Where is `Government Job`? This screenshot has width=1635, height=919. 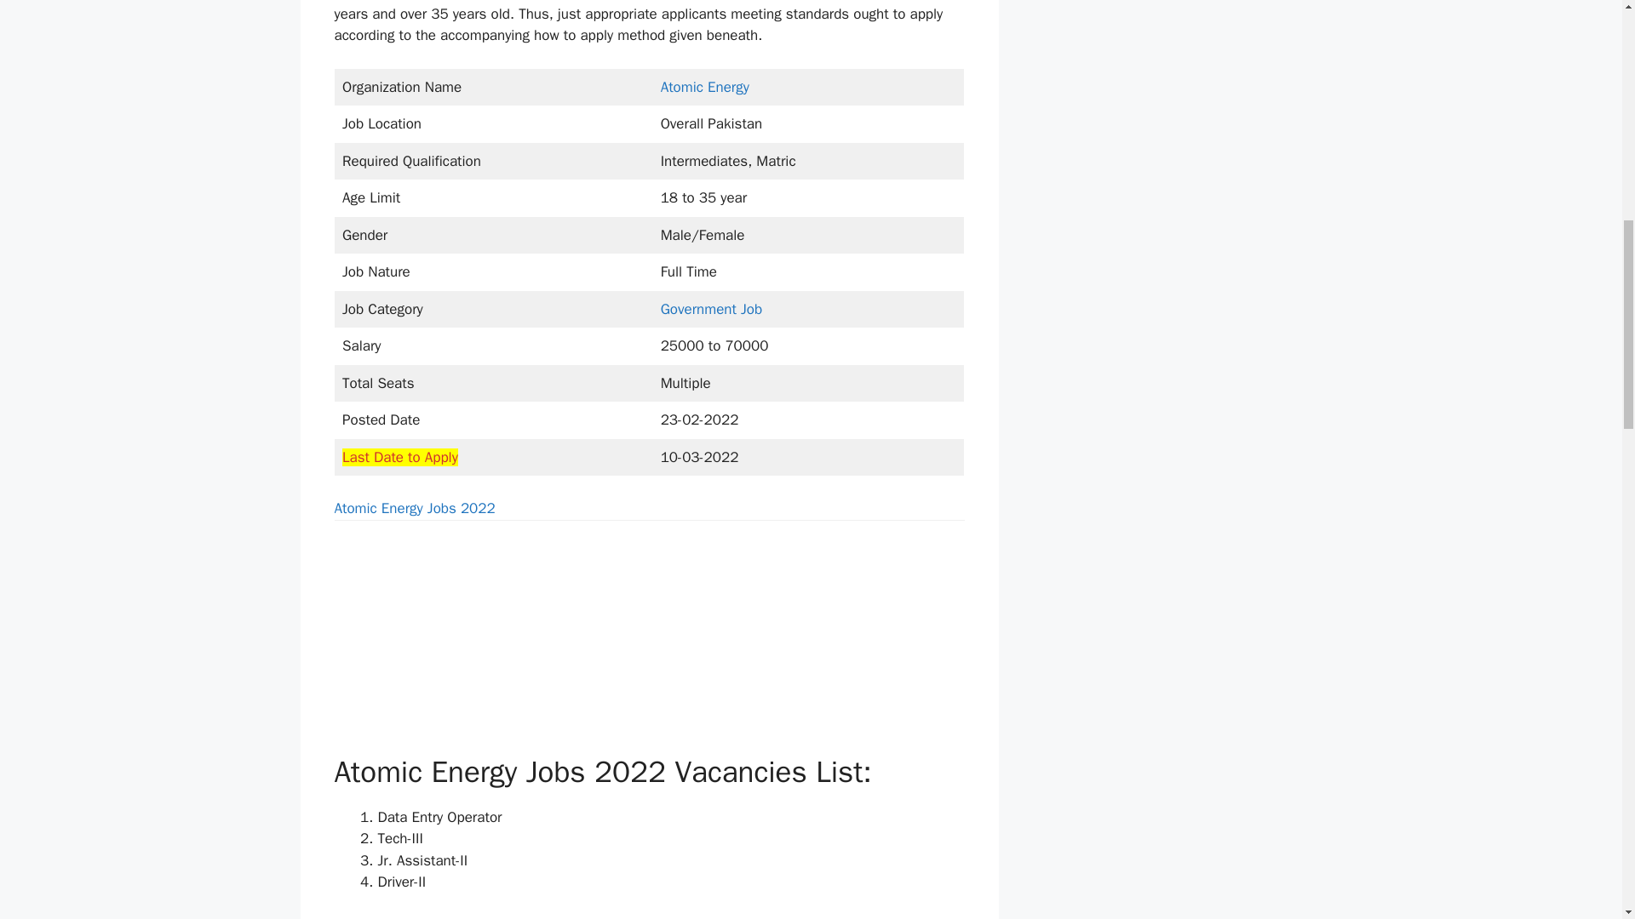 Government Job is located at coordinates (712, 309).